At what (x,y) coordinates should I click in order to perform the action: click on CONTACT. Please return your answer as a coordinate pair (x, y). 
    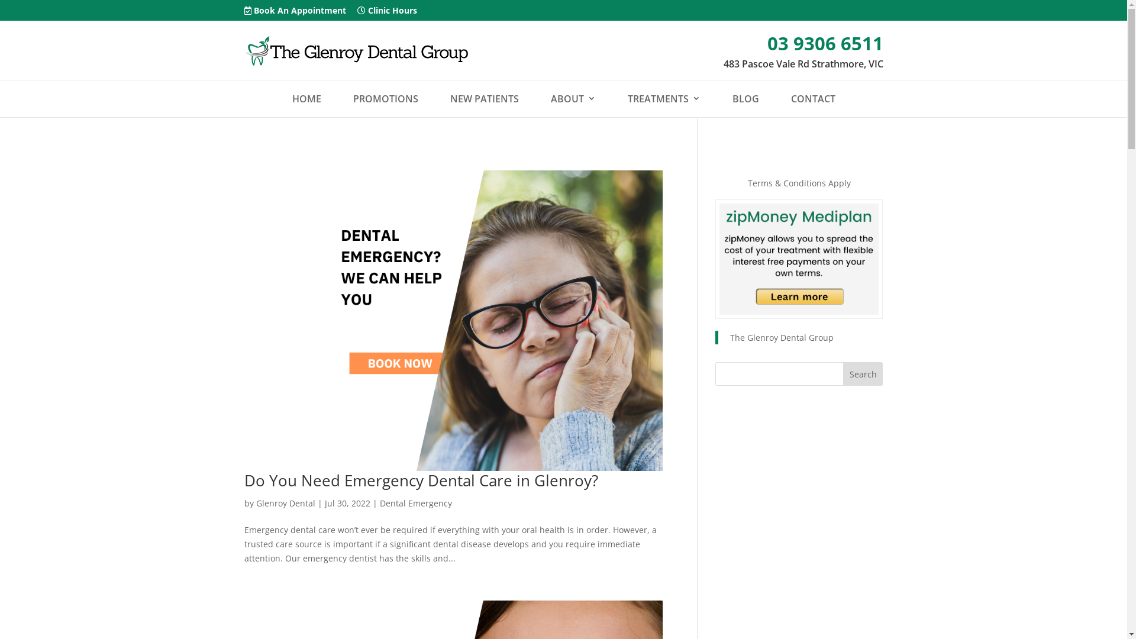
    Looking at the image, I should click on (813, 99).